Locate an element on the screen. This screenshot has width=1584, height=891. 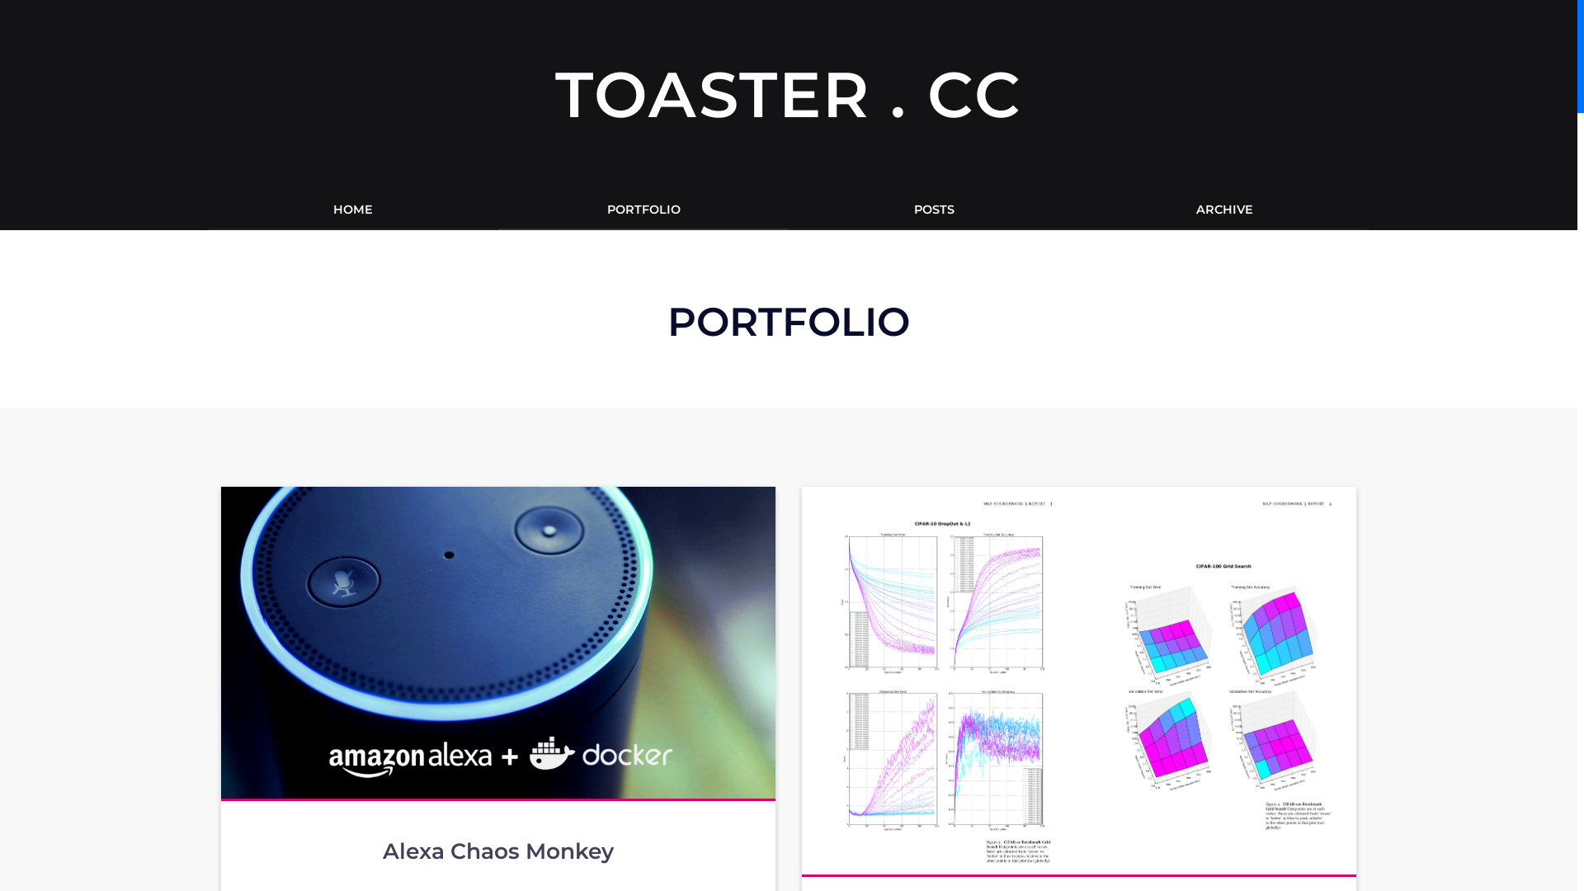
ARCHIVE is located at coordinates (1224, 210).